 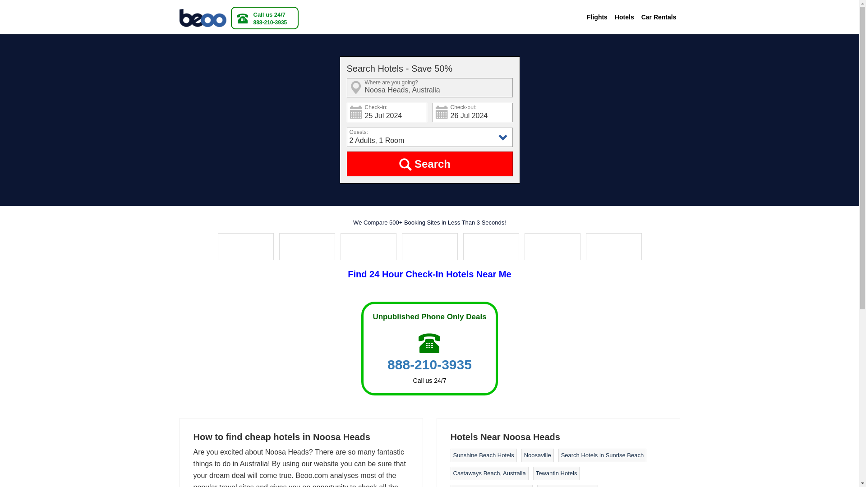 What do you see at coordinates (603, 455) in the screenshot?
I see `Search Hotels in Sunrise Beach` at bounding box center [603, 455].